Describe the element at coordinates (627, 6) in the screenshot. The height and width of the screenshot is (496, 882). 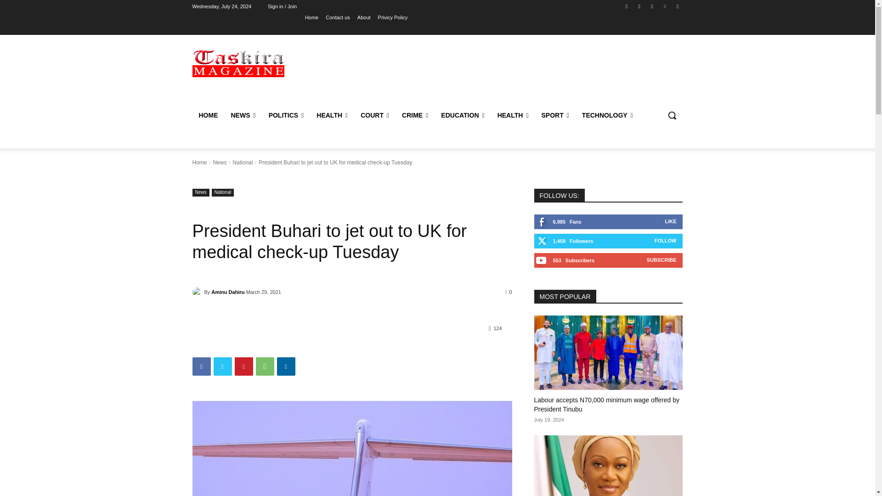
I see `Facebook` at that location.